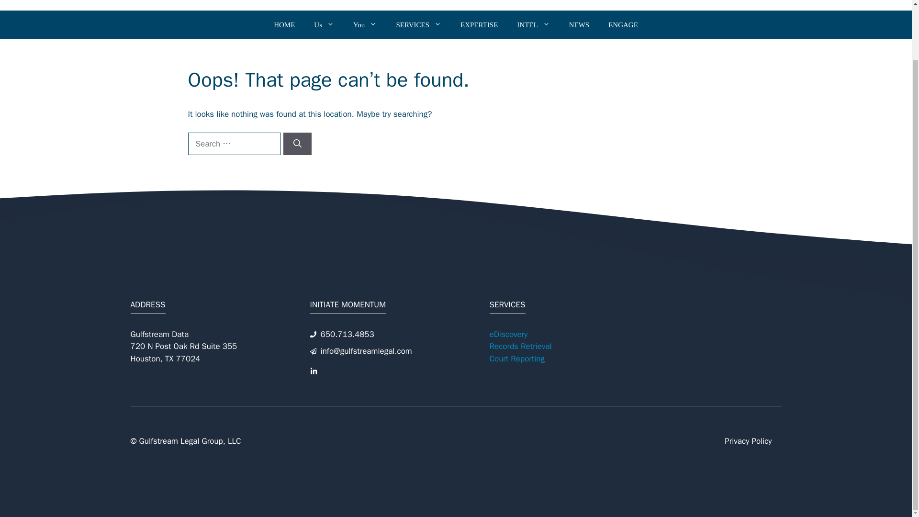 Image resolution: width=919 pixels, height=517 pixels. I want to click on NEWS, so click(579, 25).